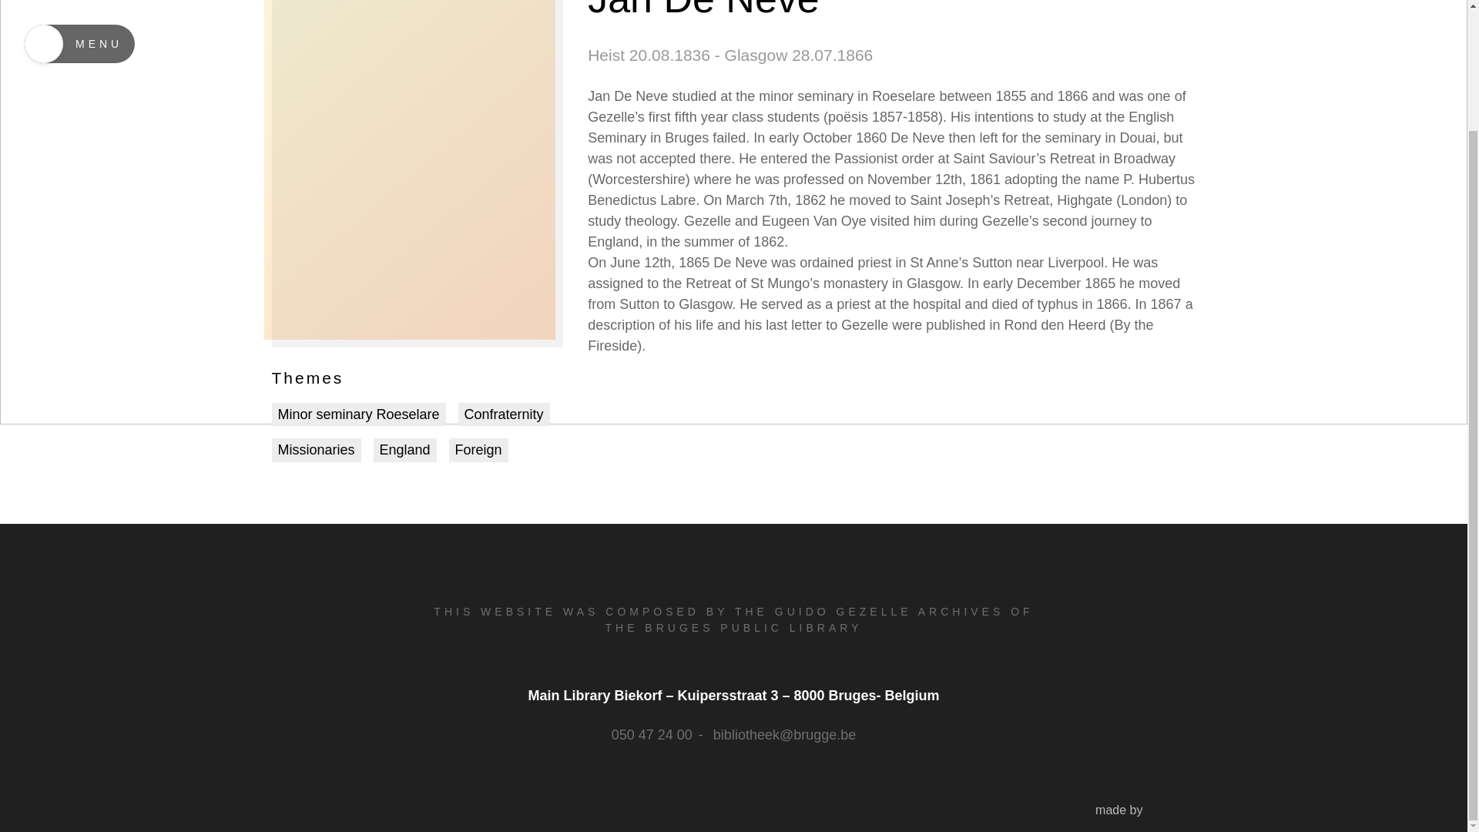 The height and width of the screenshot is (832, 1479). I want to click on 050 47 24 00, so click(652, 735).